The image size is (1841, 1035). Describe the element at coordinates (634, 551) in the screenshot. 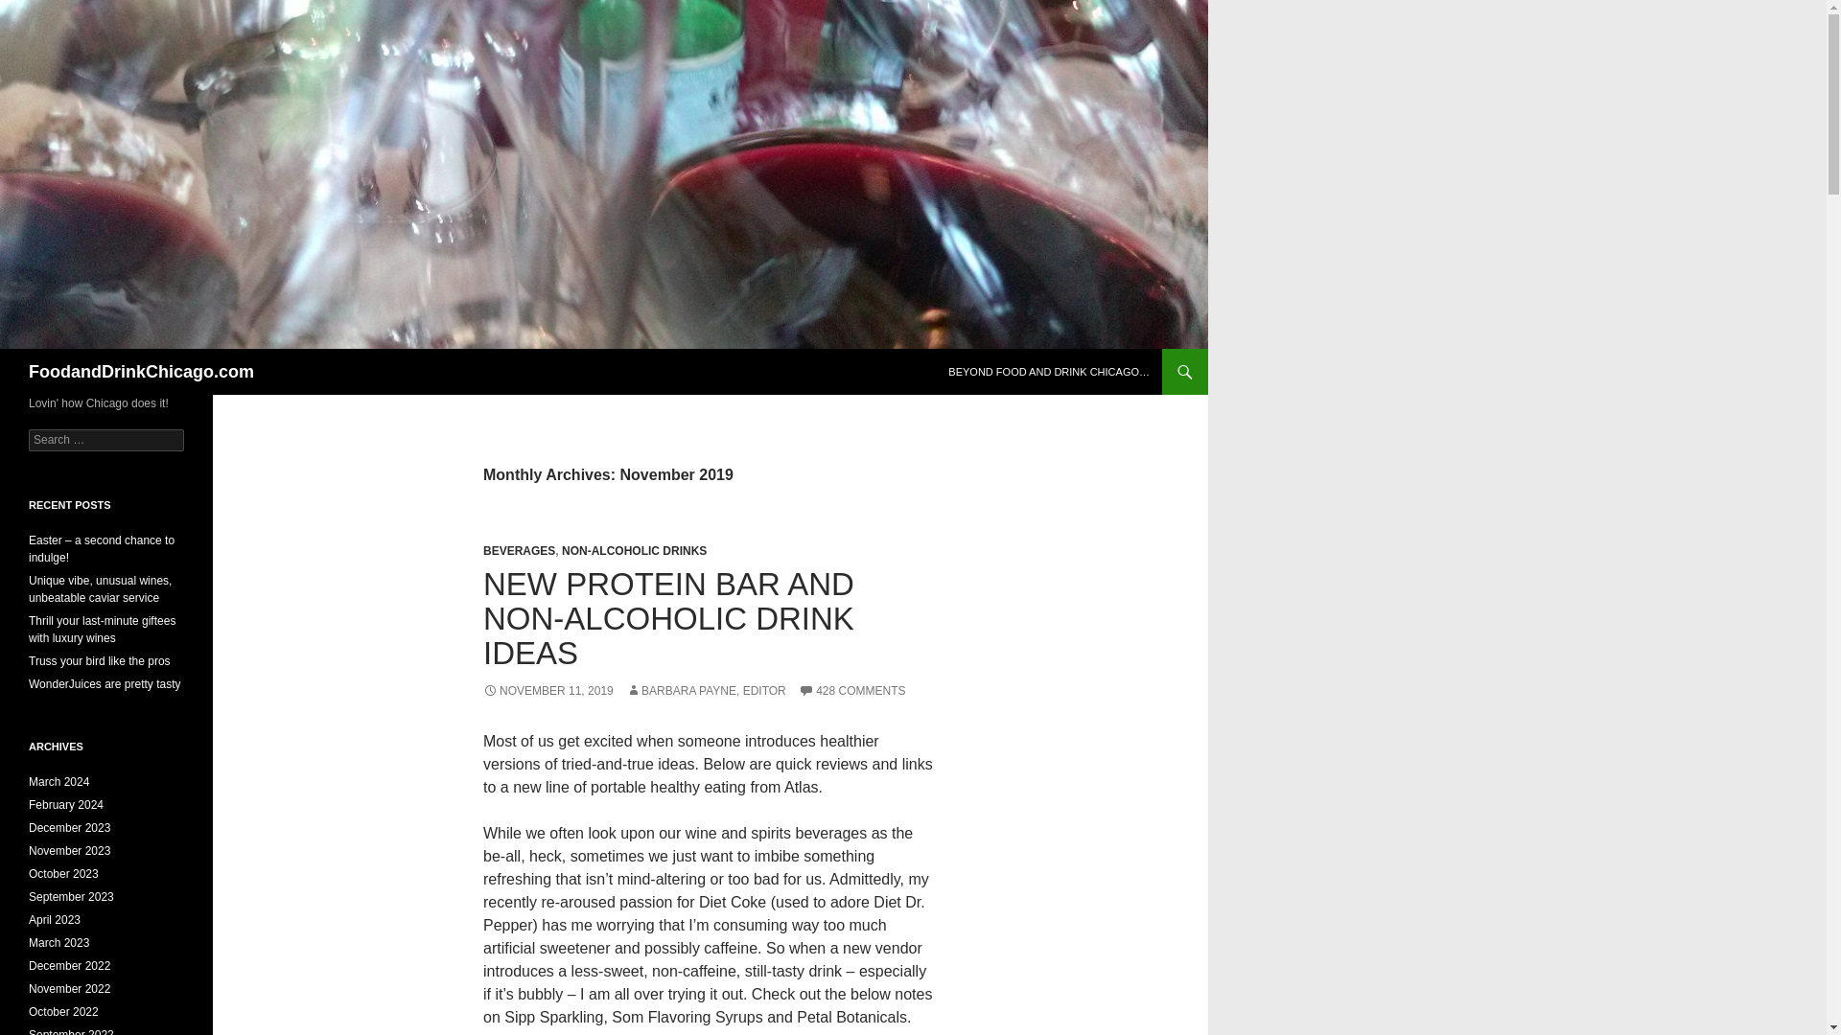

I see `NON-ALCOHOLIC DRINKS` at that location.